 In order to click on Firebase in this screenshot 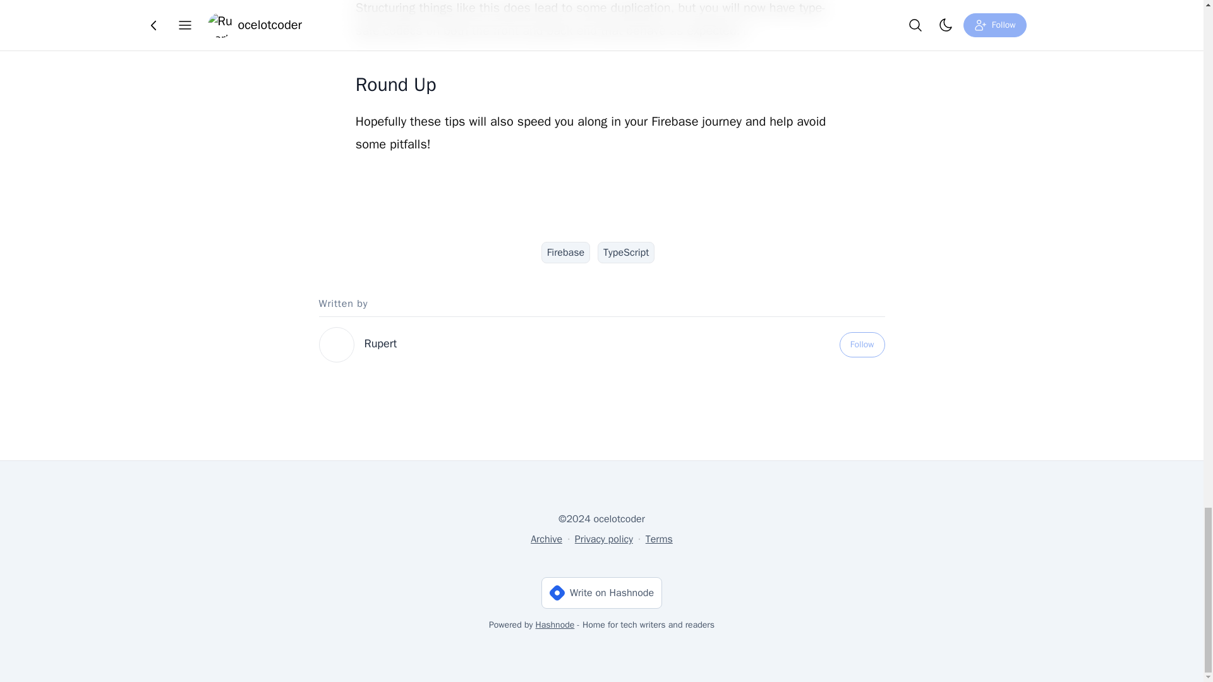, I will do `click(565, 253)`.